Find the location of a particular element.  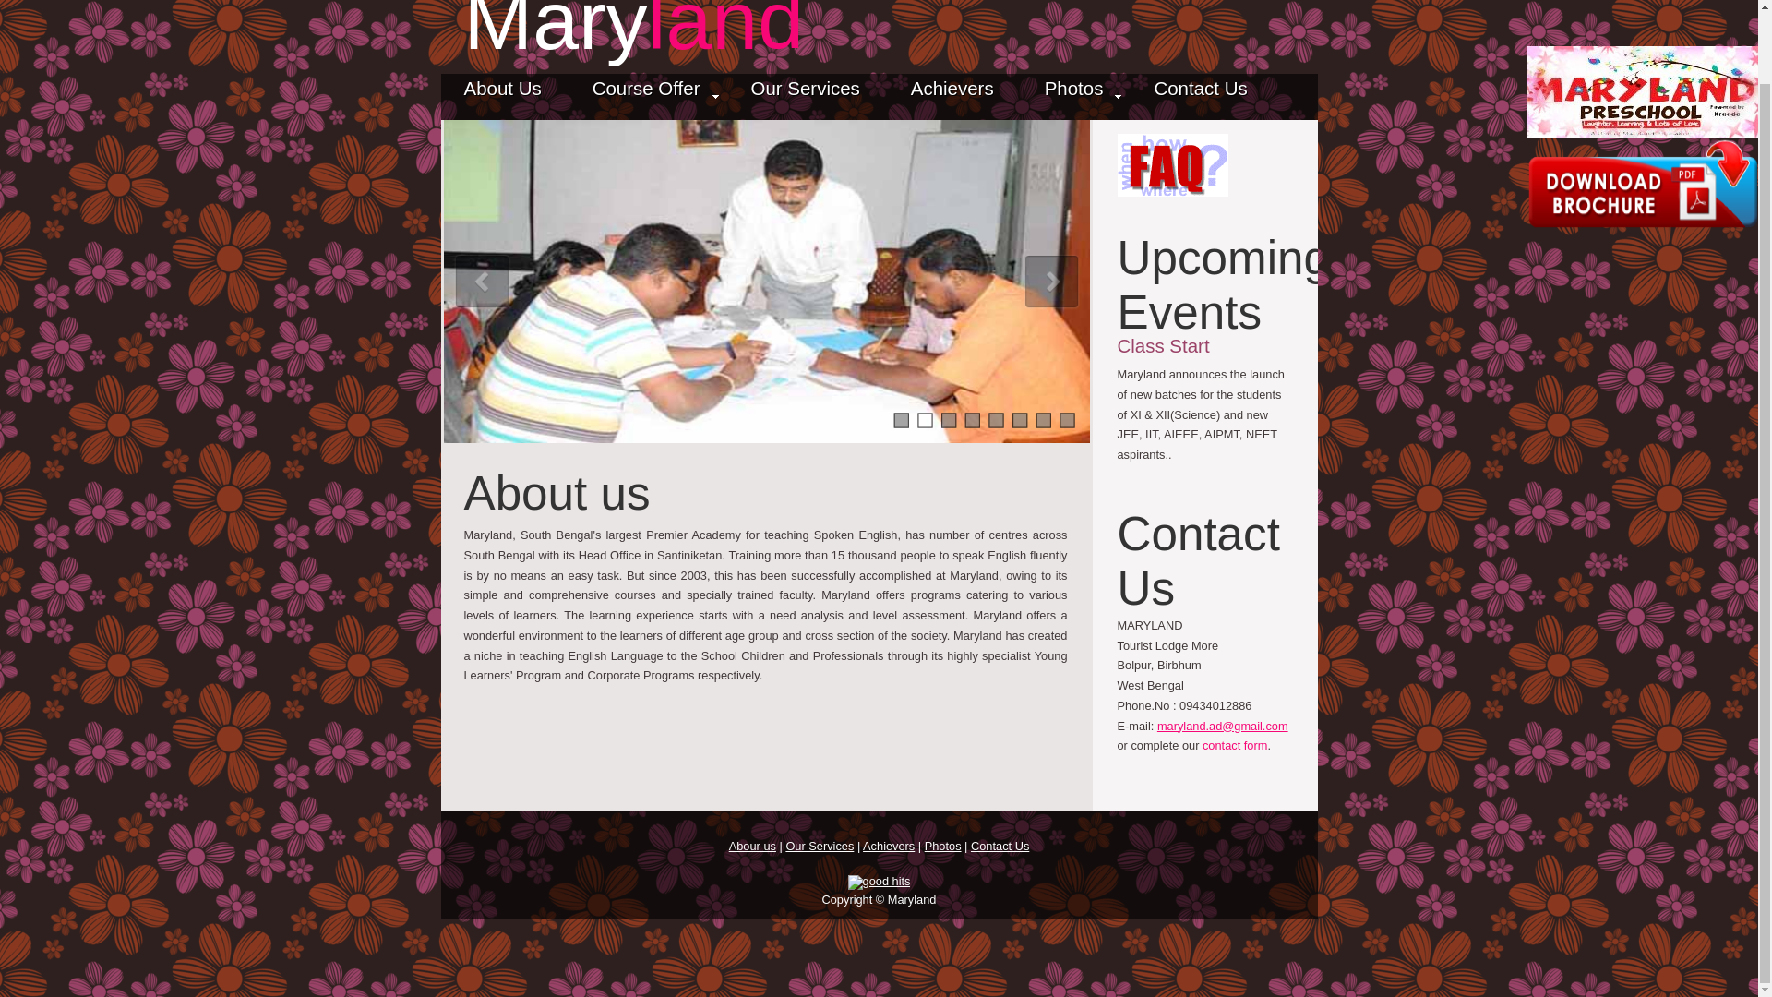

Abour us is located at coordinates (751, 846).